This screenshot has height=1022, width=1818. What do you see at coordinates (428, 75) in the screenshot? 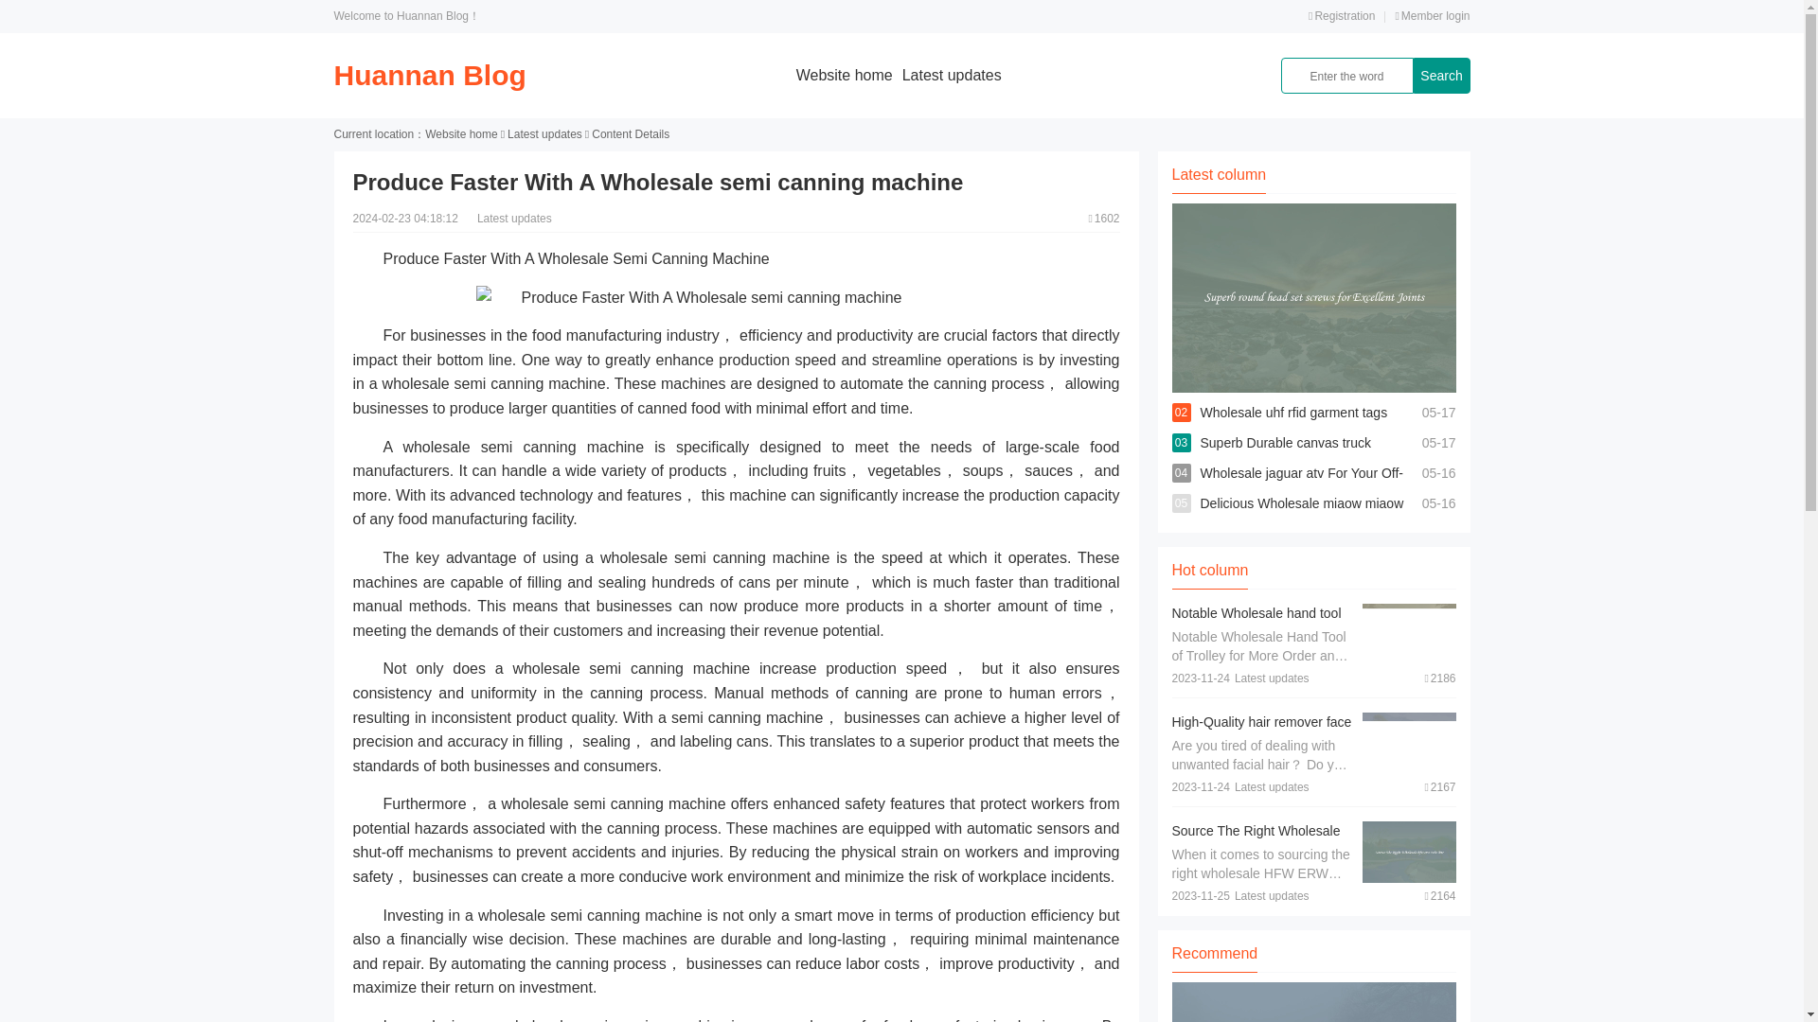
I see `Huannan Blog` at bounding box center [428, 75].